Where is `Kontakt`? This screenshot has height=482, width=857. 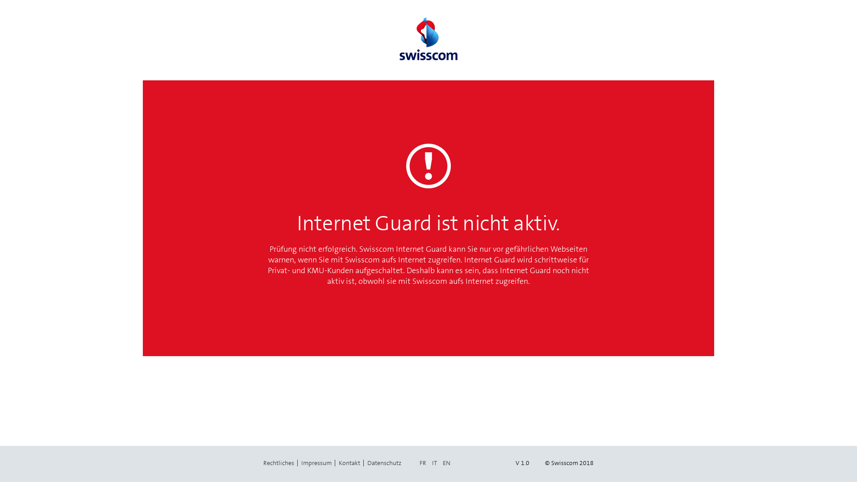 Kontakt is located at coordinates (349, 463).